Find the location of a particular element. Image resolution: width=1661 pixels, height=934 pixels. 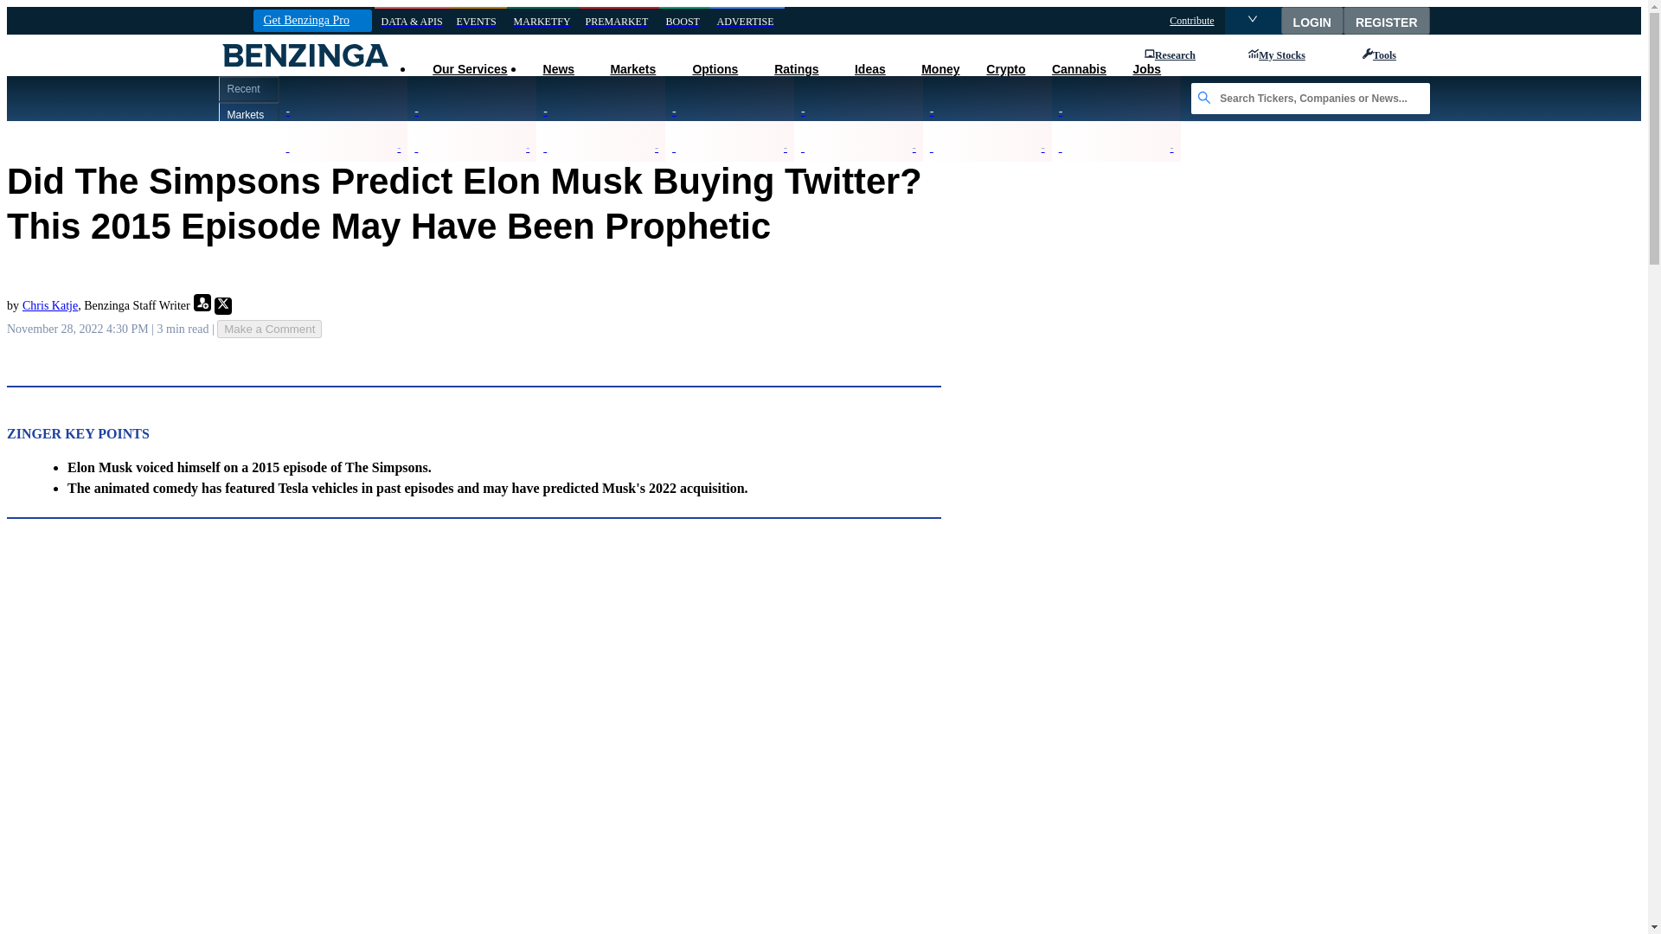

REGISTER is located at coordinates (1387, 20).